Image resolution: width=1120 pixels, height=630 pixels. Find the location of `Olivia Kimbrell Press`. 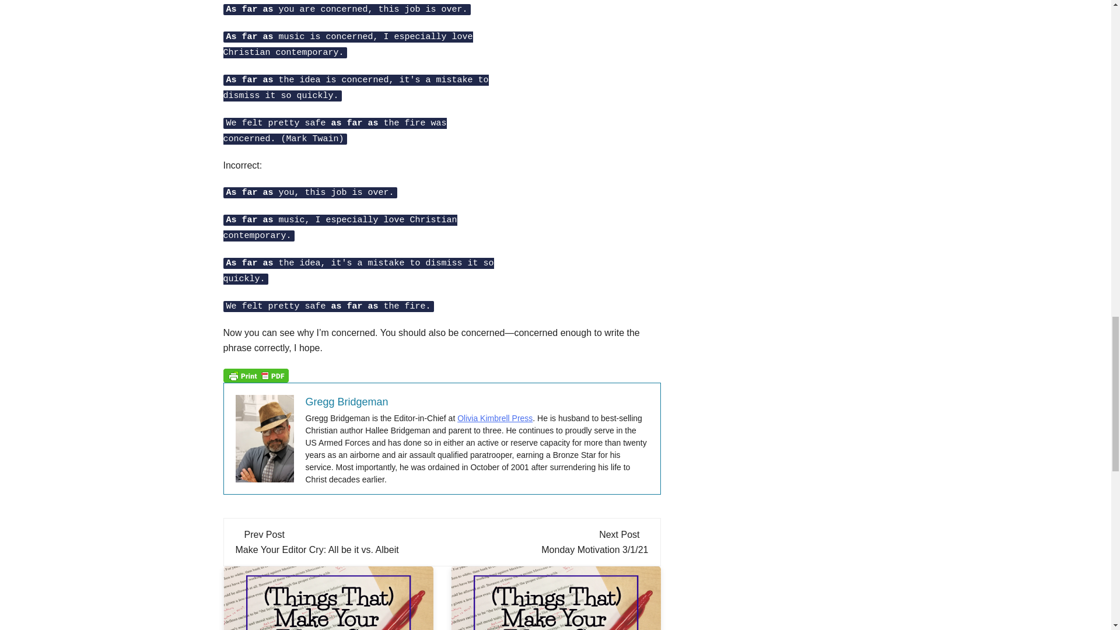

Olivia Kimbrell Press is located at coordinates (495, 418).